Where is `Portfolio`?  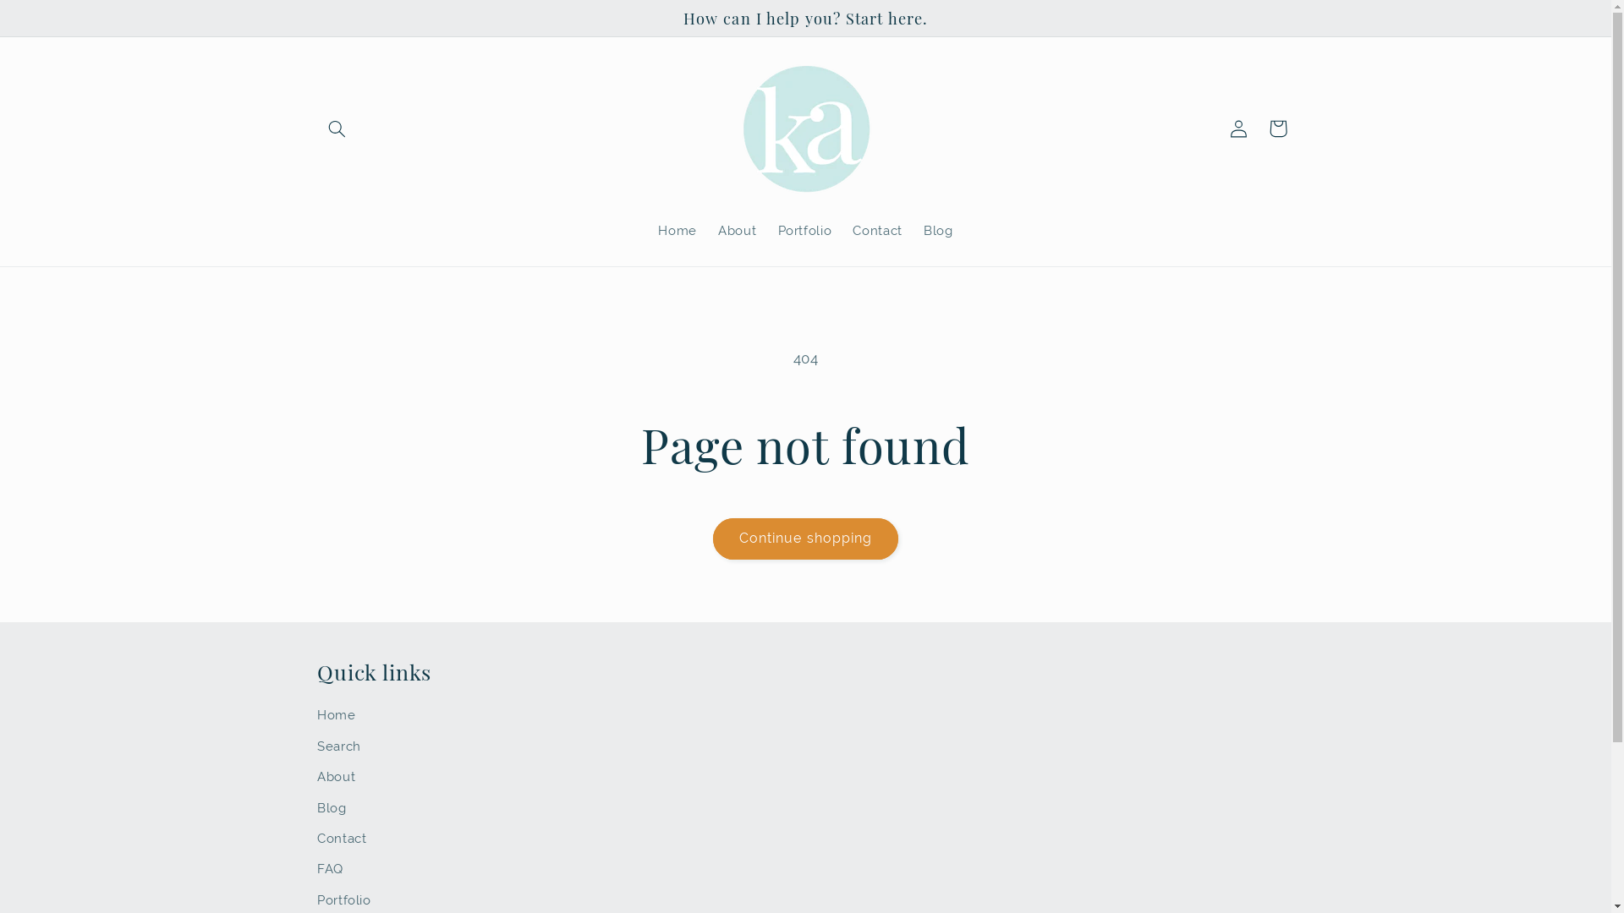
Portfolio is located at coordinates (805, 231).